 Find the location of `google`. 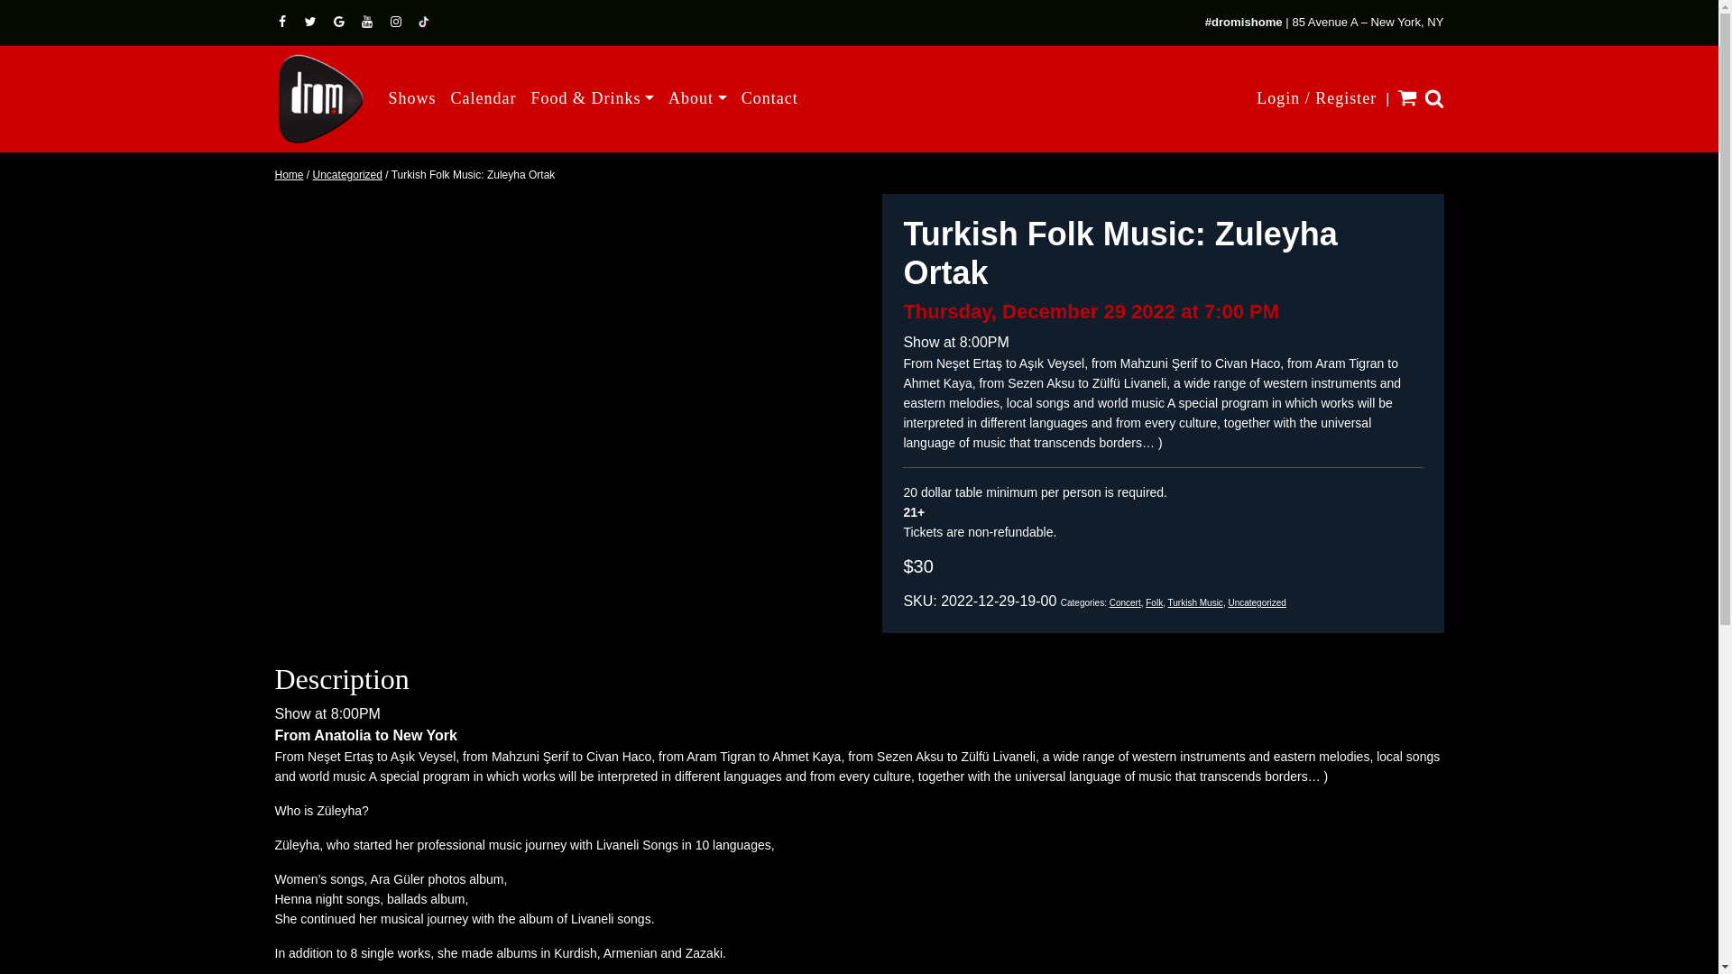

google is located at coordinates (341, 22).